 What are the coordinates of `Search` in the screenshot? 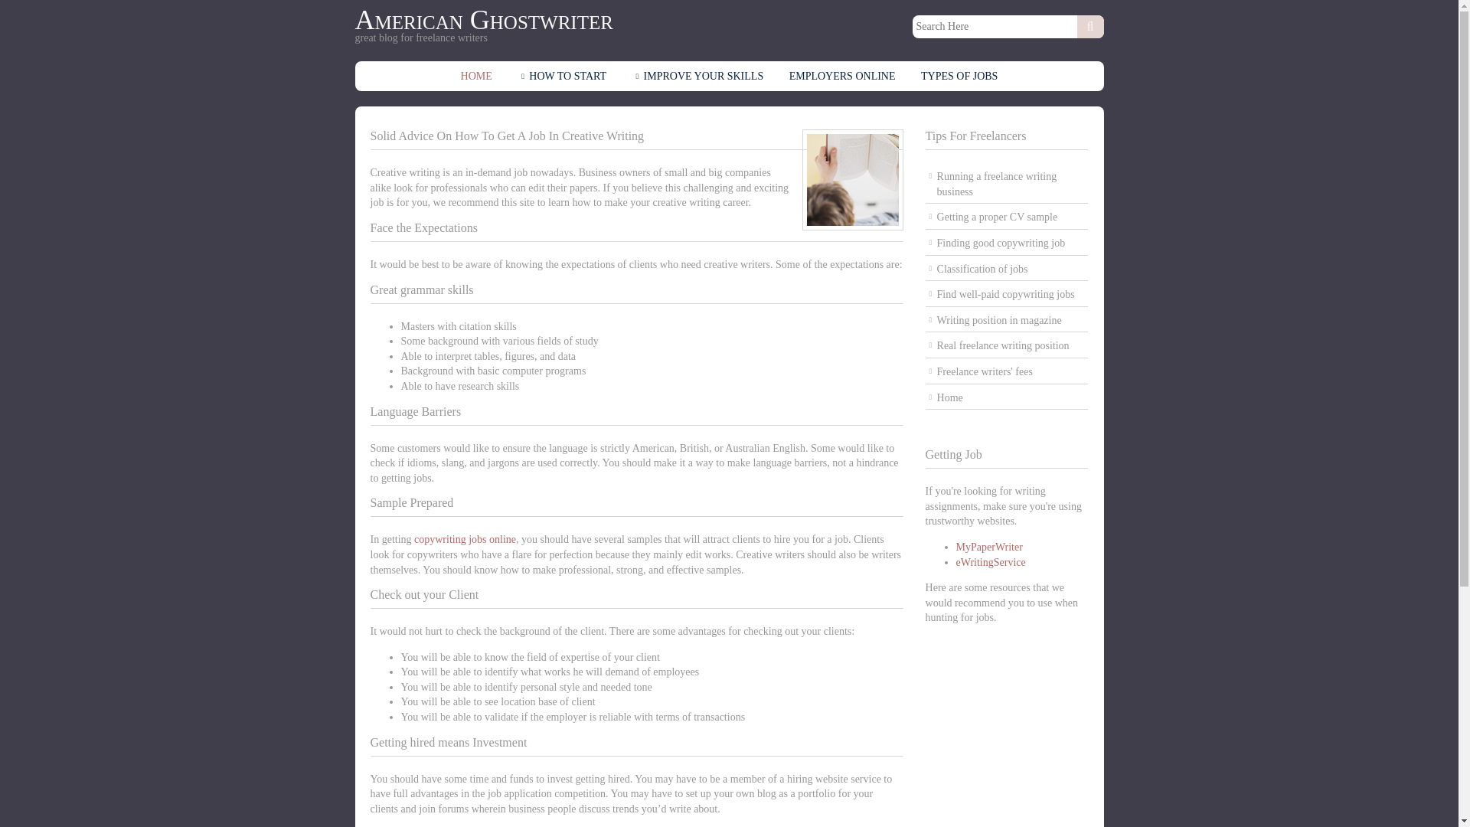 It's located at (1089, 26).